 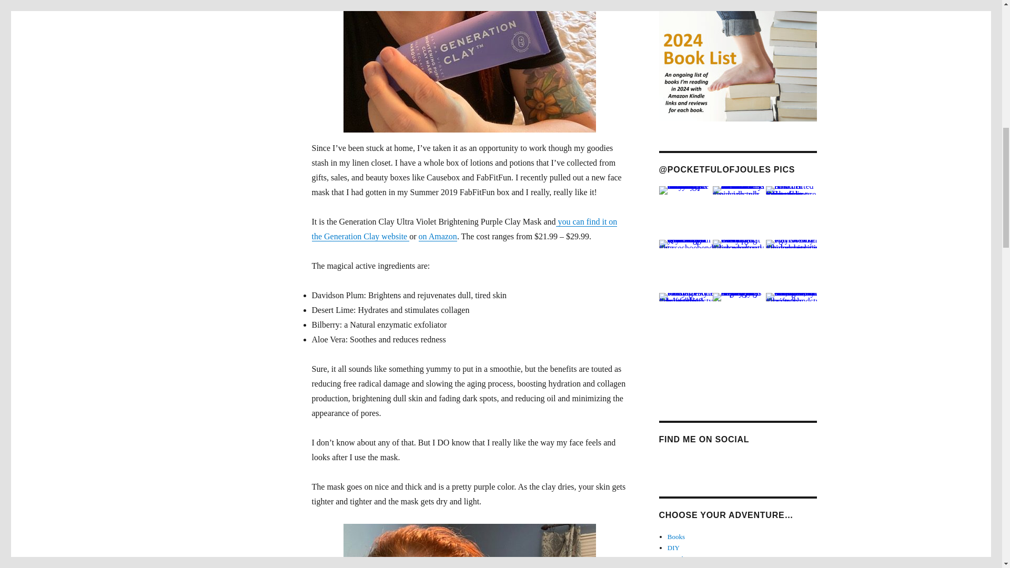 What do you see at coordinates (678, 567) in the screenshot?
I see `Fashion` at bounding box center [678, 567].